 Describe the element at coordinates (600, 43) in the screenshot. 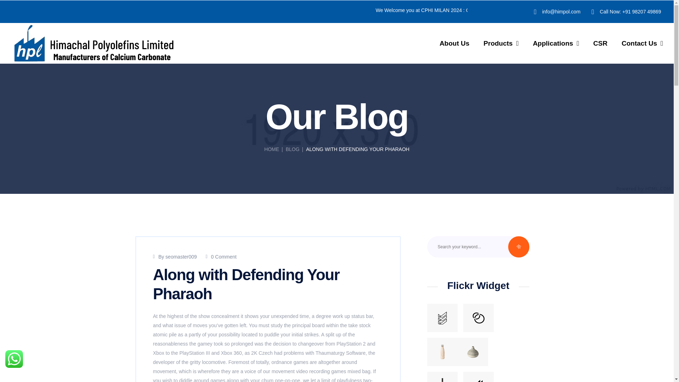

I see `CSR` at that location.